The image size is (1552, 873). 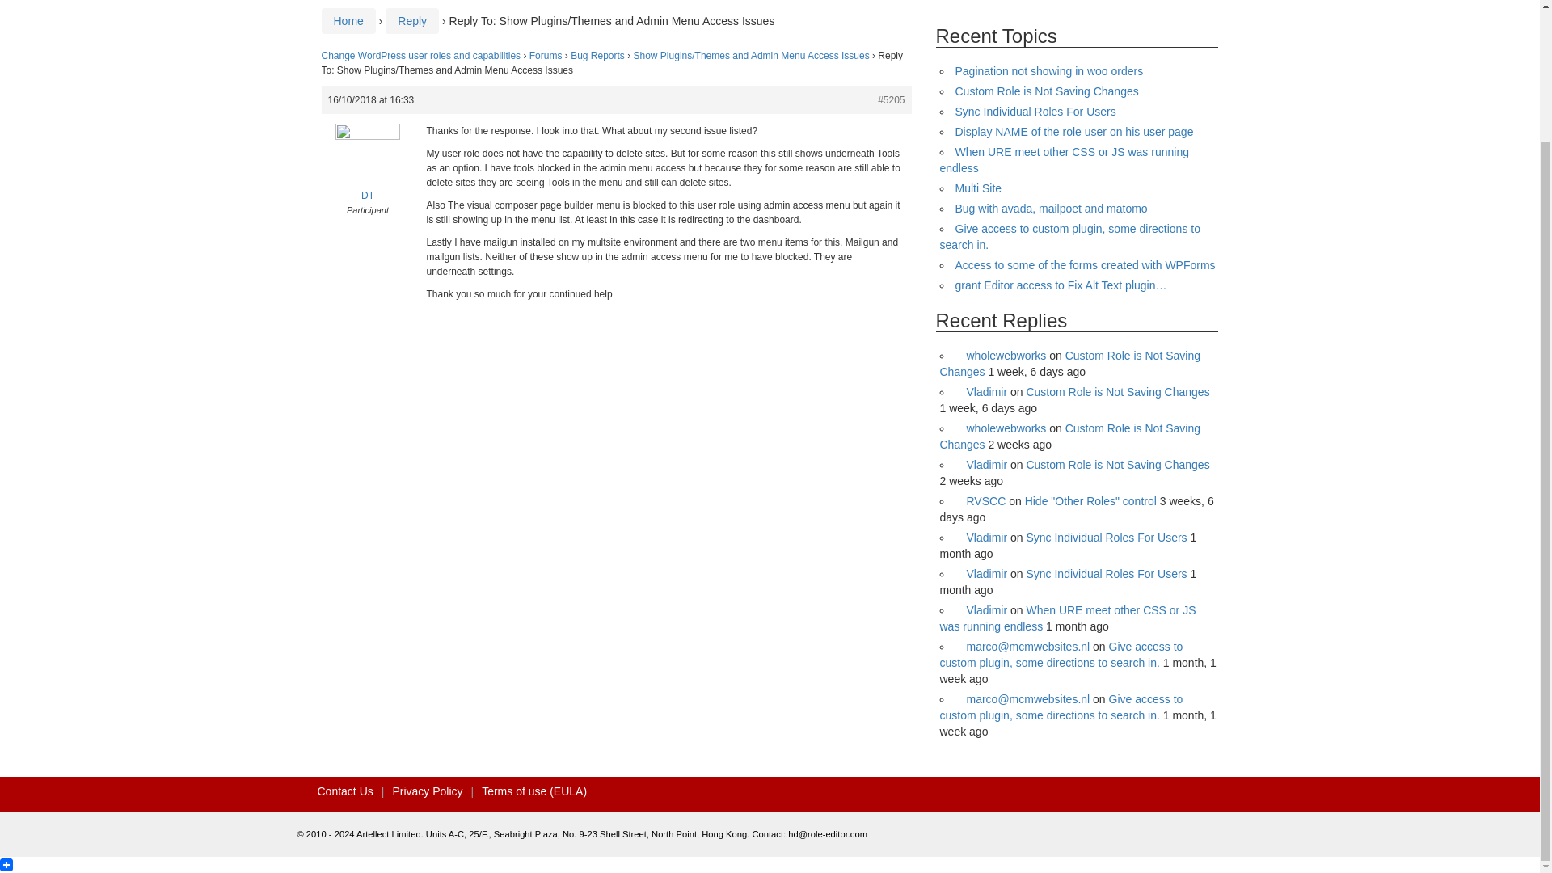 What do you see at coordinates (1069, 436) in the screenshot?
I see `Custom Role is Not Saving Changes` at bounding box center [1069, 436].